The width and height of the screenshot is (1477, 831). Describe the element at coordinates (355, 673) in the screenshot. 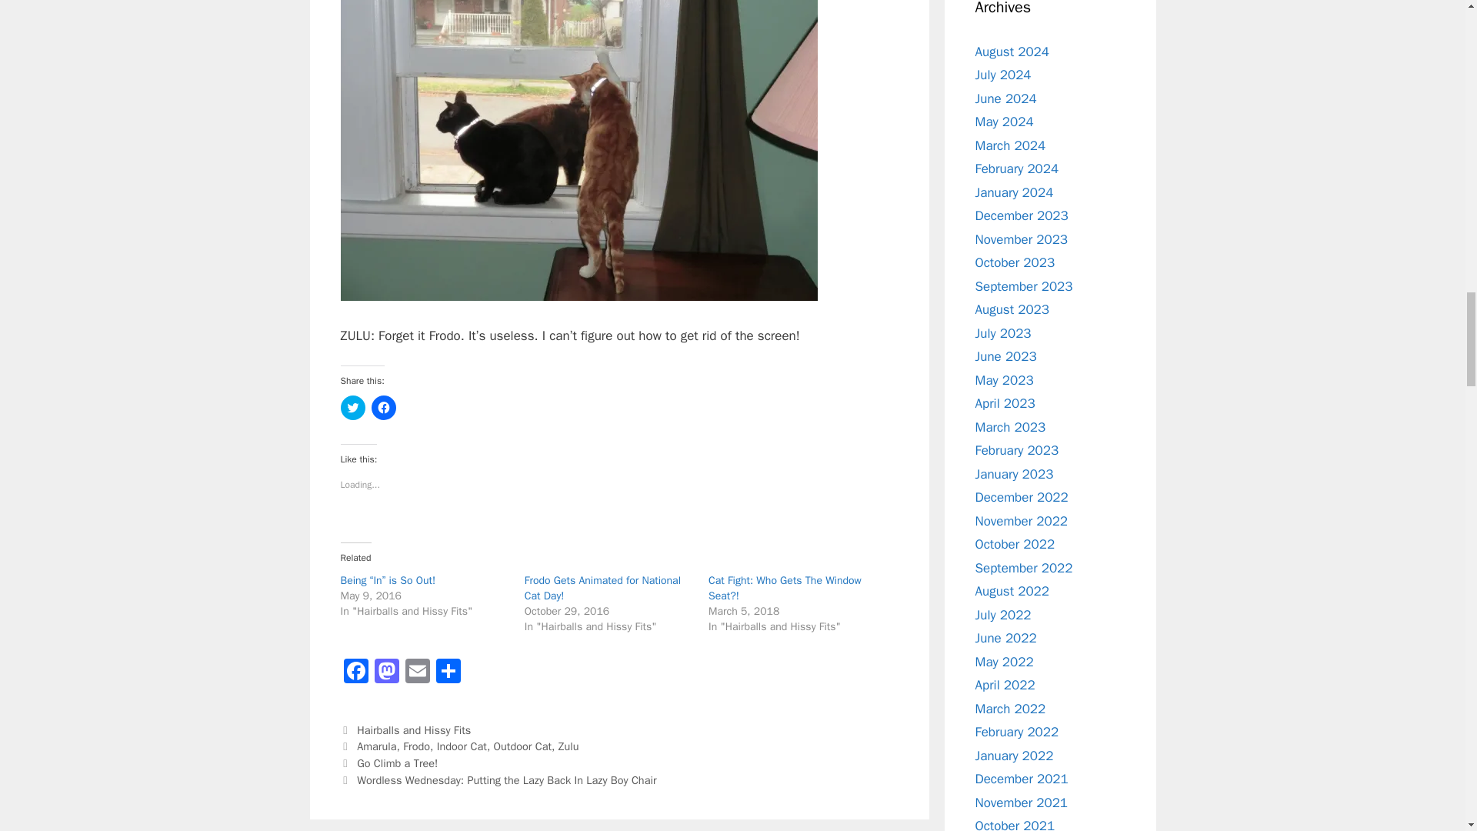

I see `Facebook` at that location.